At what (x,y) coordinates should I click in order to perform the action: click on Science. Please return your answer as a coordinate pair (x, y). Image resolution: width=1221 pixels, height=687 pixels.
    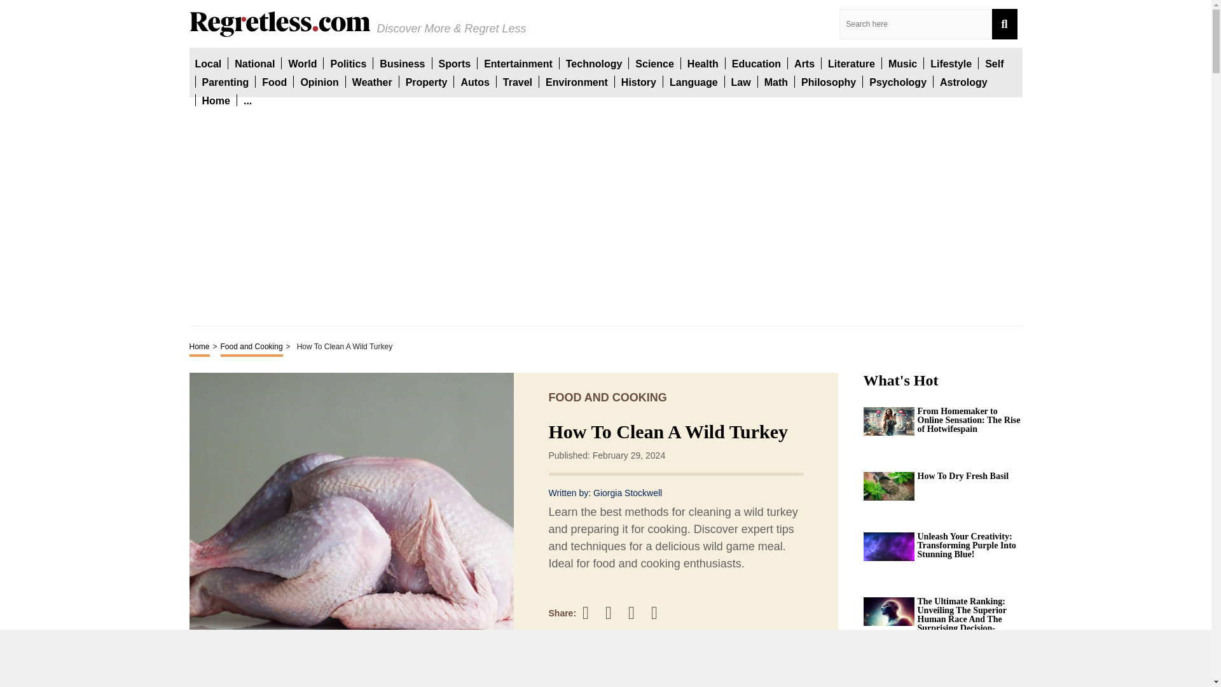
    Looking at the image, I should click on (654, 63).